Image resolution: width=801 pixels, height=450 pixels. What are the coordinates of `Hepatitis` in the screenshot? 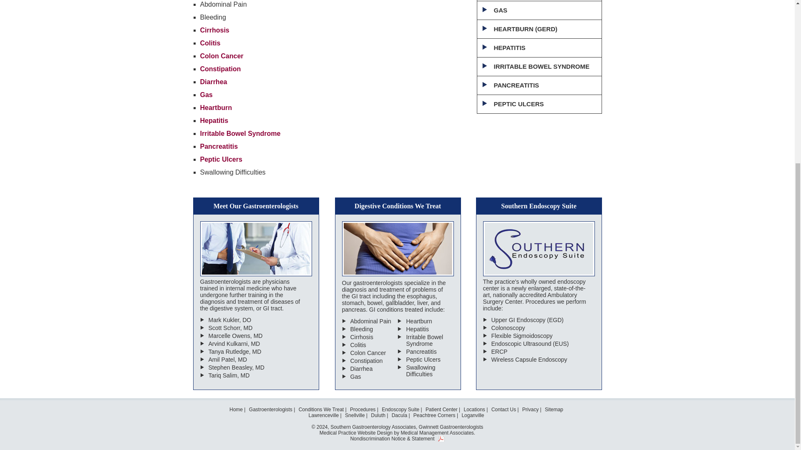 It's located at (214, 120).